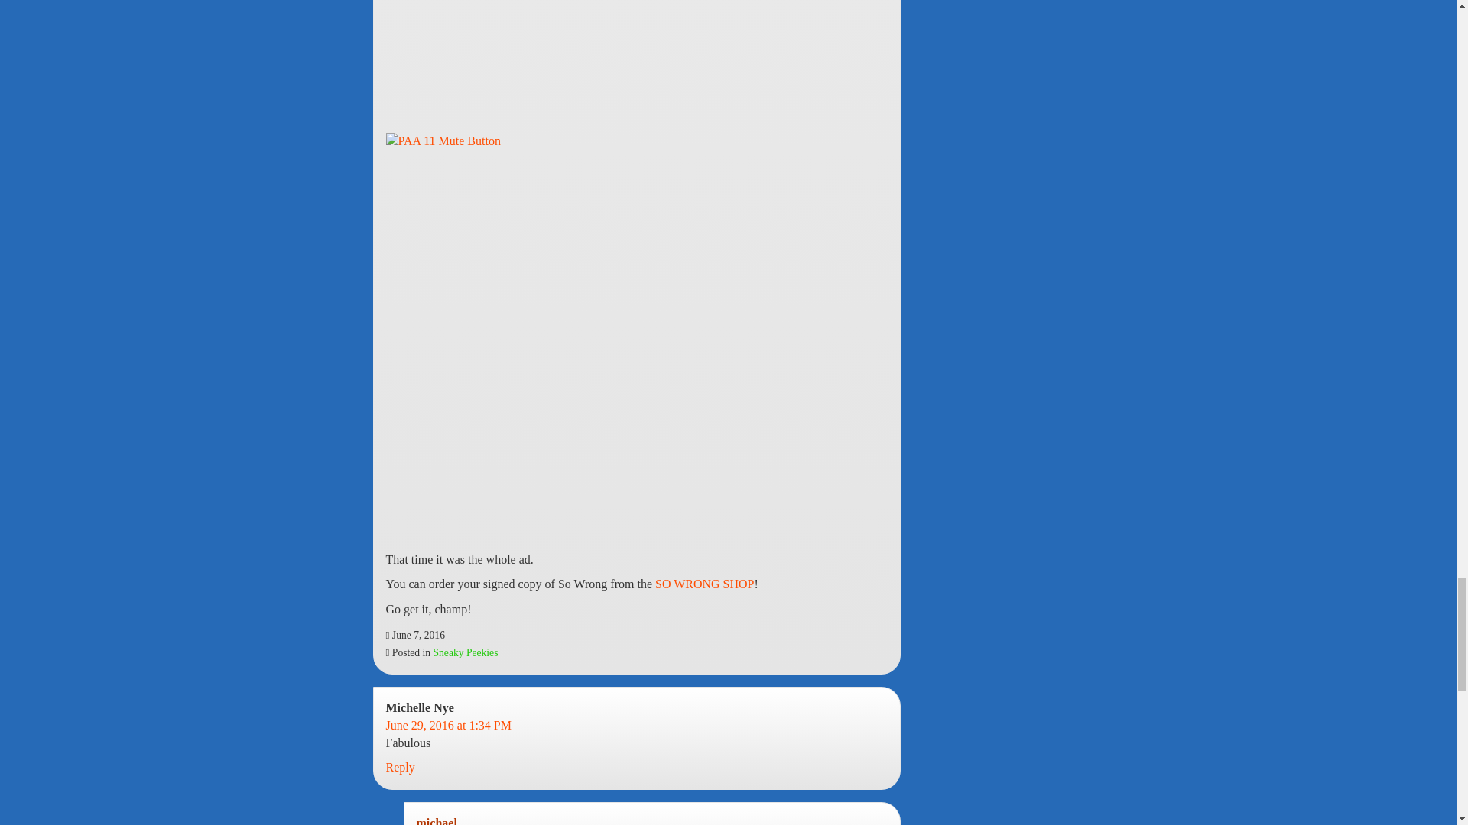  Describe the element at coordinates (465, 652) in the screenshot. I see `Sneaky Peekies` at that location.